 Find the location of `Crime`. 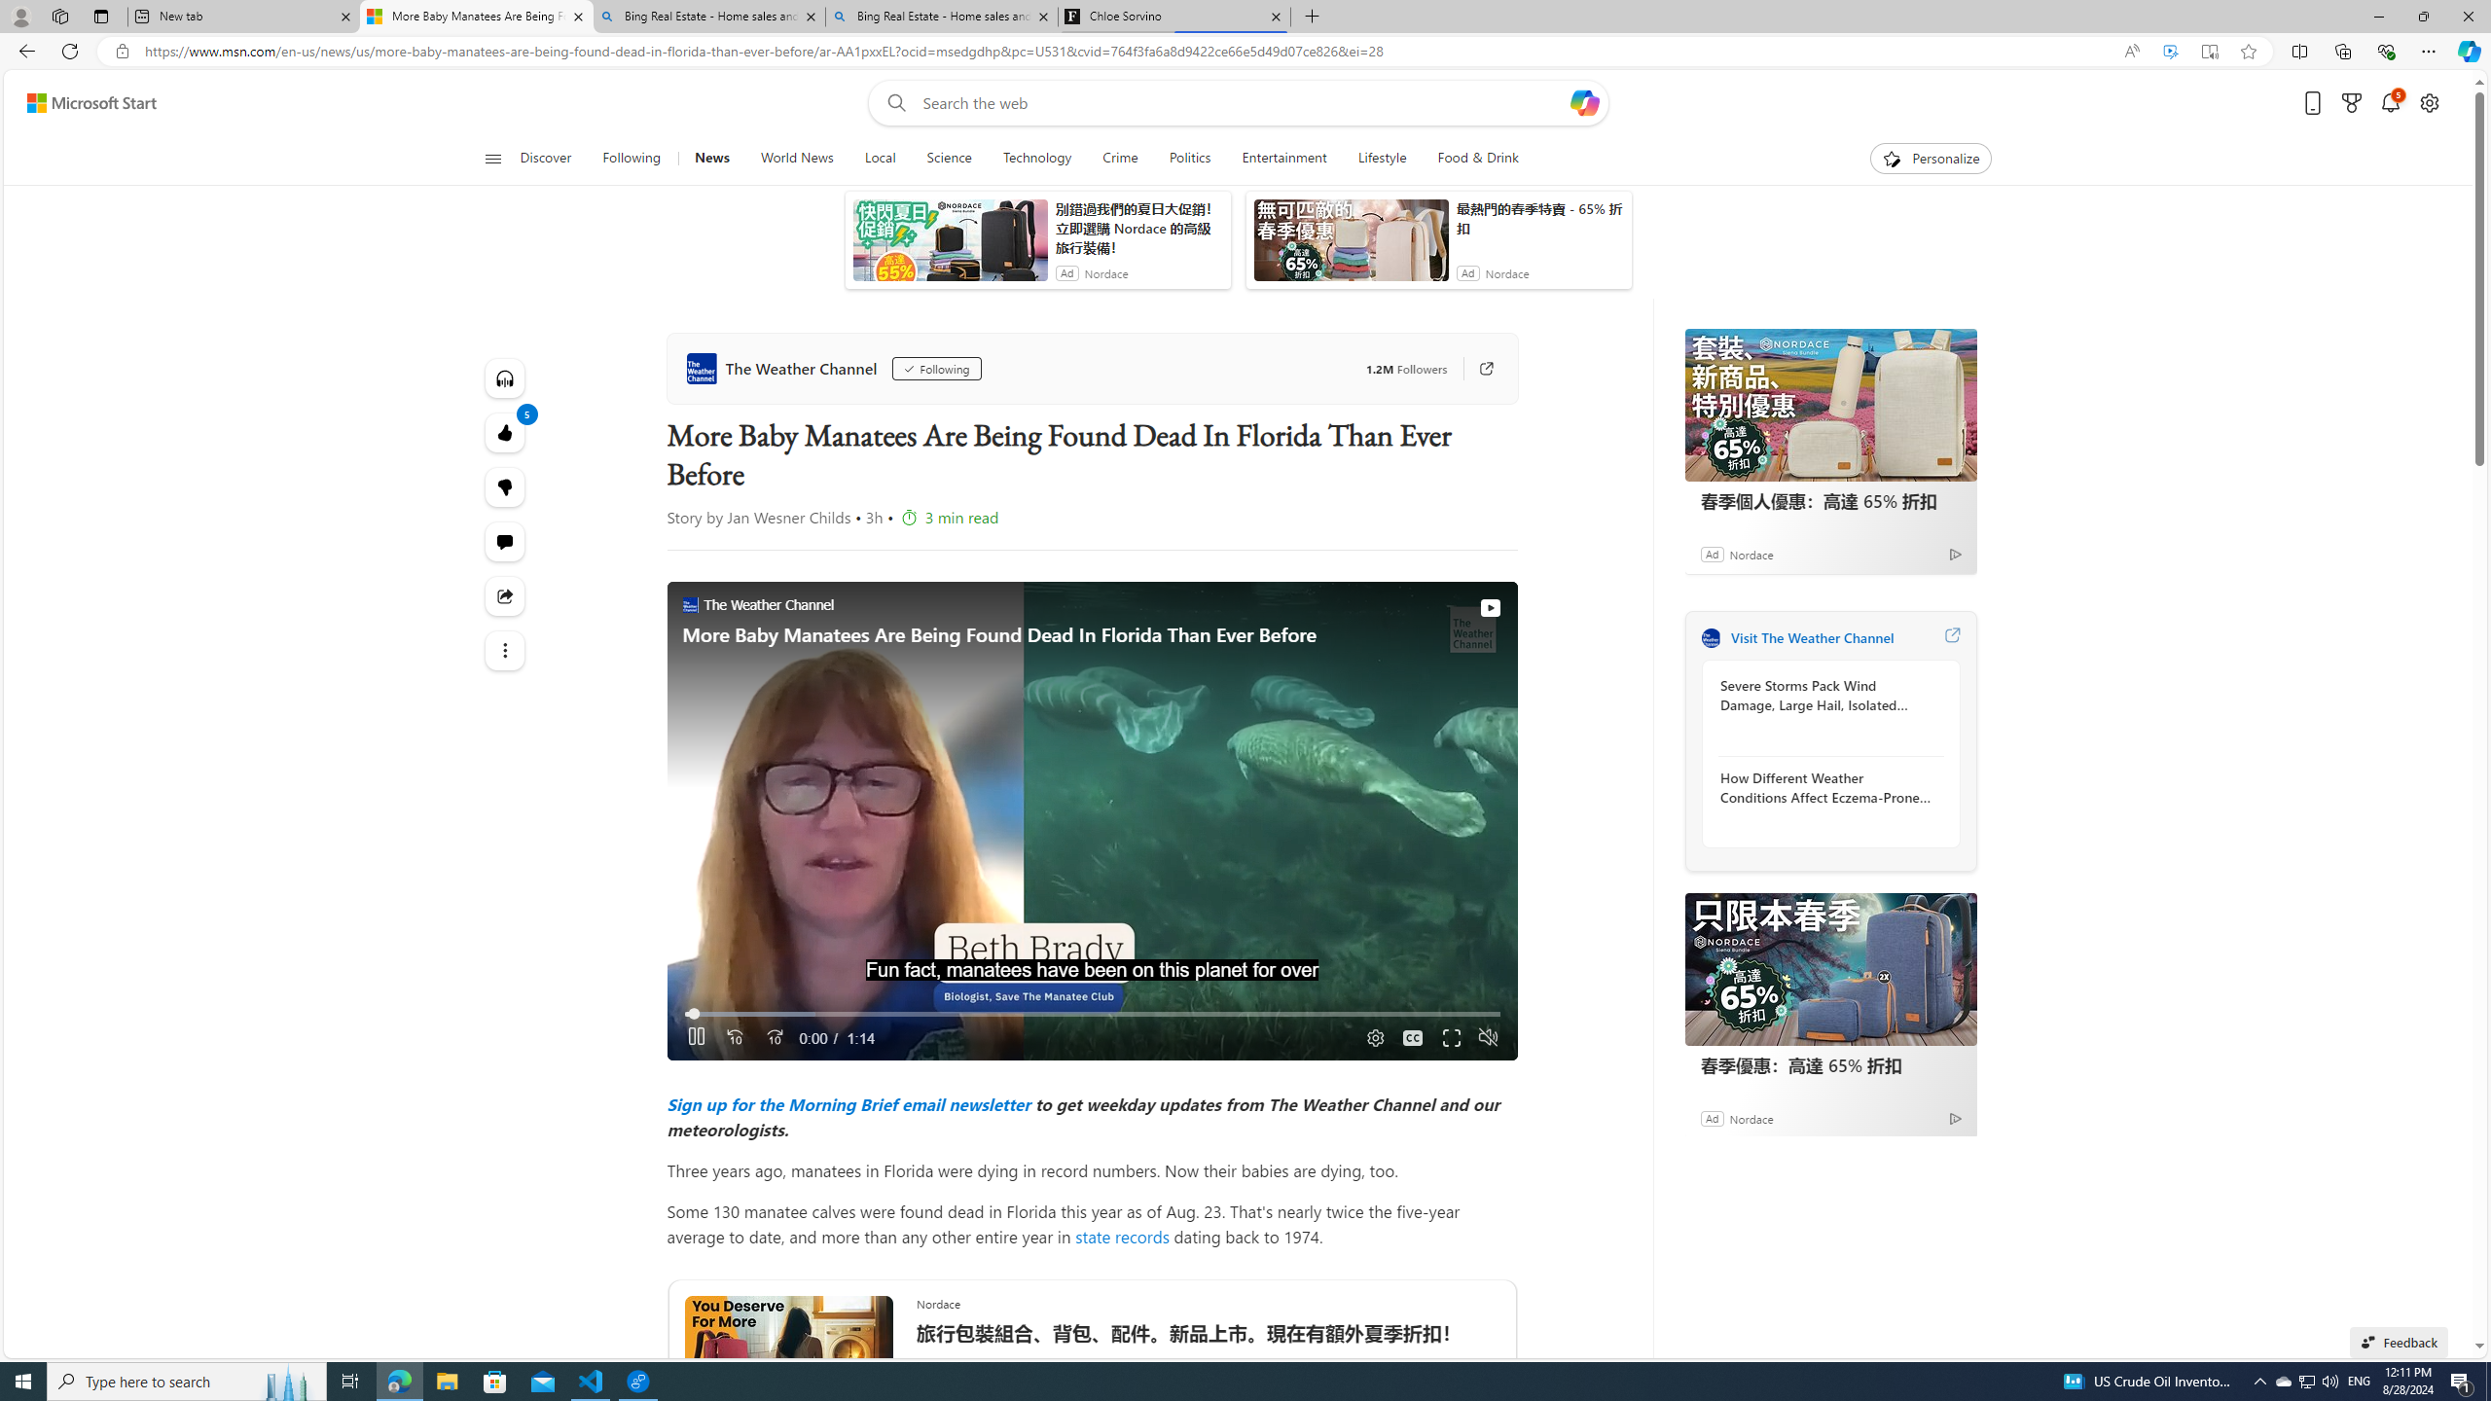

Crime is located at coordinates (1121, 159).